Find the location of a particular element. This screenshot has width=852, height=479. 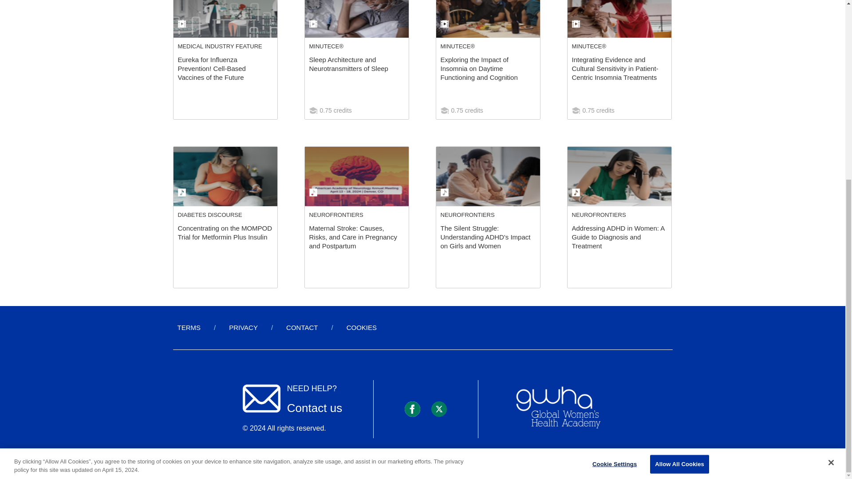

Global Women's Health Academy is located at coordinates (558, 409).